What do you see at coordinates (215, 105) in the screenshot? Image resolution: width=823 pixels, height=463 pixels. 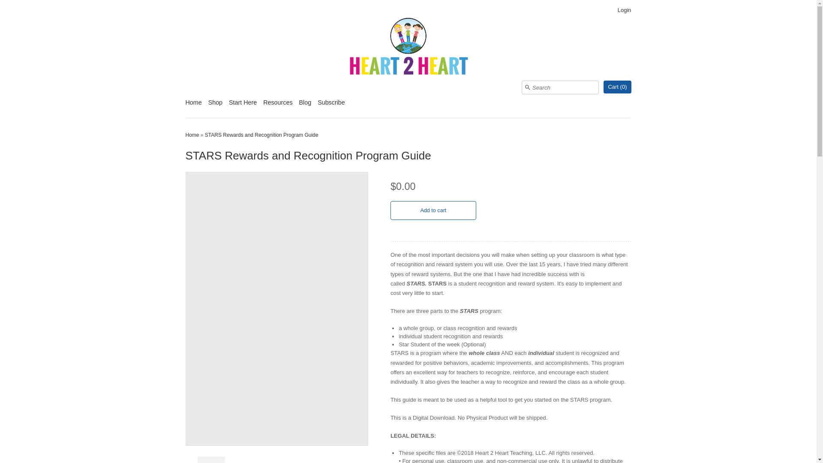 I see `Shop` at bounding box center [215, 105].